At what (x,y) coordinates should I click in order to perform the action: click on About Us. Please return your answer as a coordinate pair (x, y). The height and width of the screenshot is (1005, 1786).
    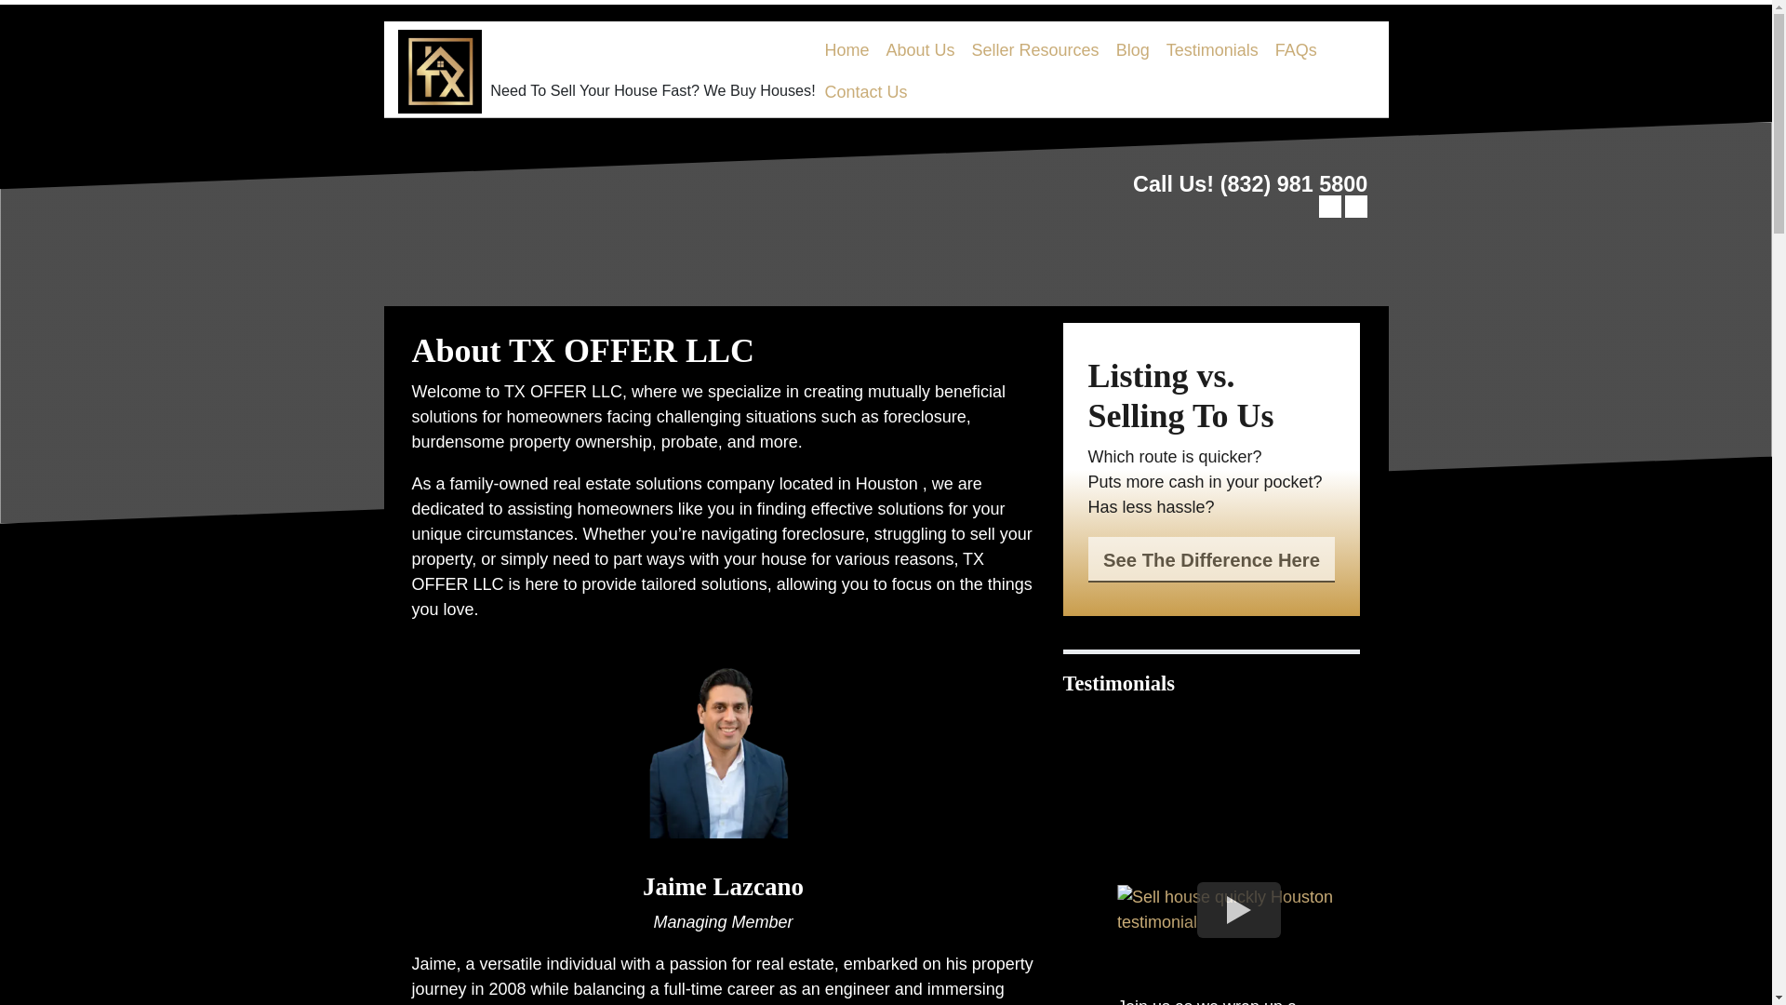
    Looking at the image, I should click on (921, 50).